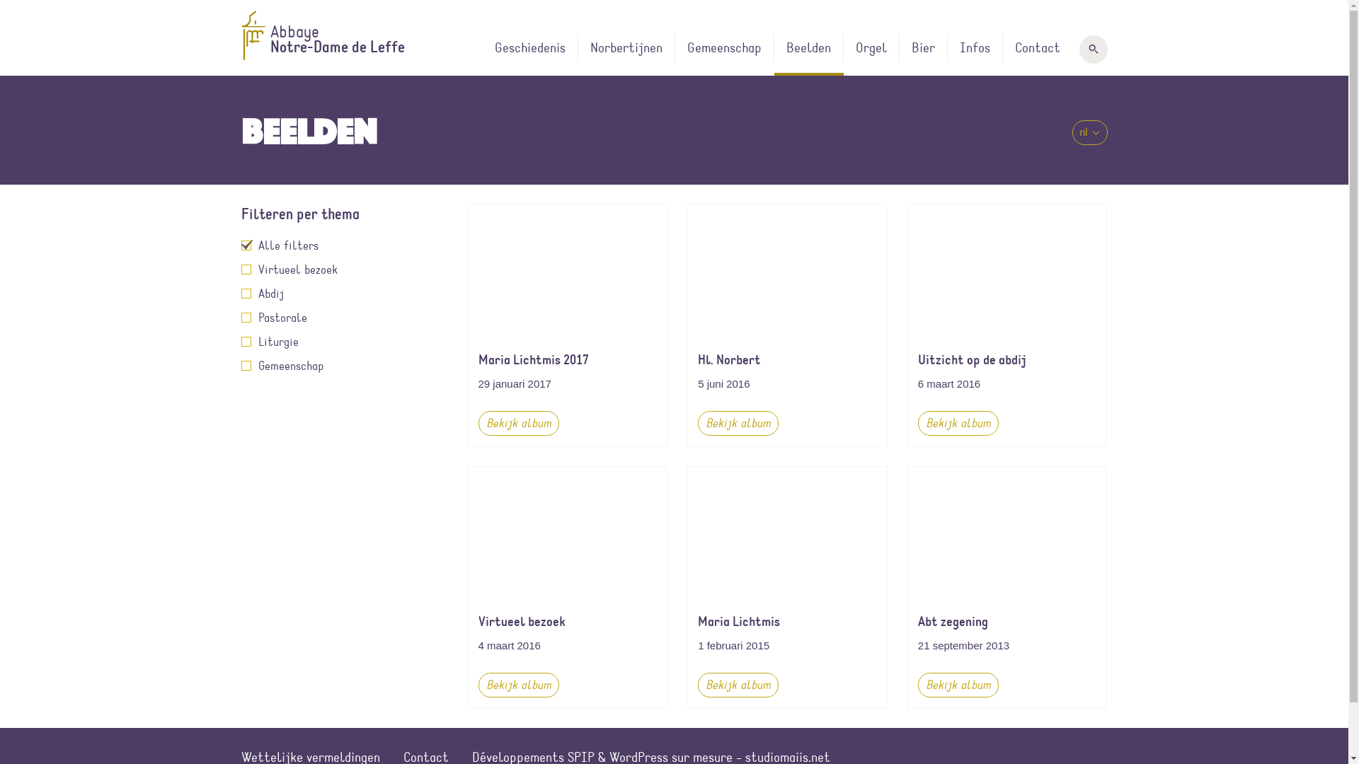 The height and width of the screenshot is (764, 1359). Describe the element at coordinates (923, 55) in the screenshot. I see `Bier` at that location.